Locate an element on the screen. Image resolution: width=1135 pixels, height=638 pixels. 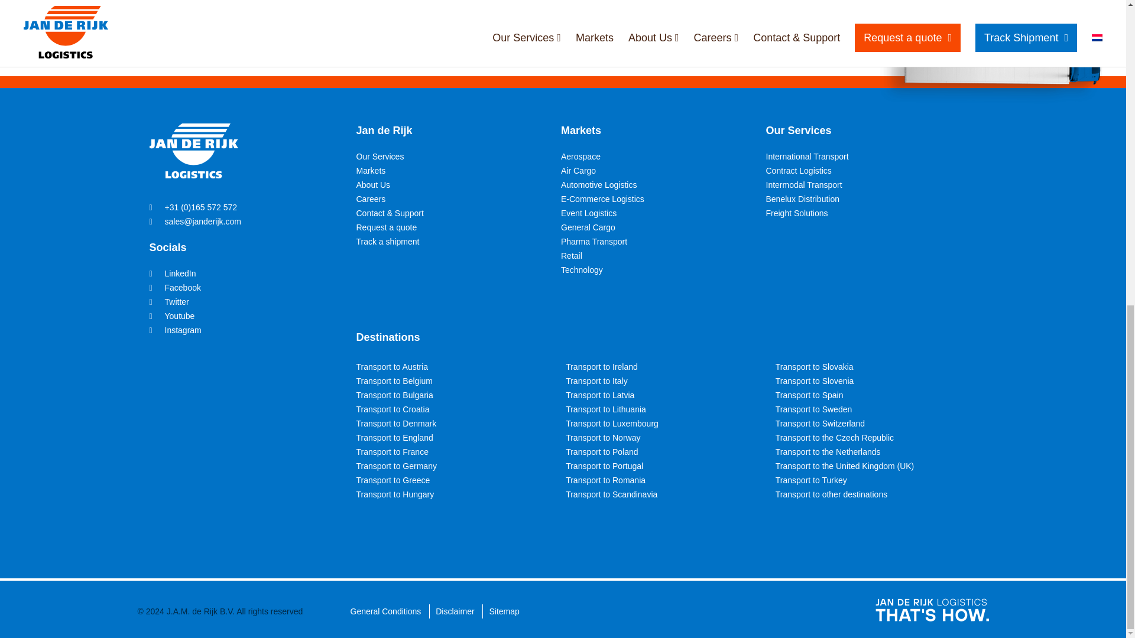
Fred Westdijk announced as new CEO of Jan de Rijk Logistics is located at coordinates (459, 26).